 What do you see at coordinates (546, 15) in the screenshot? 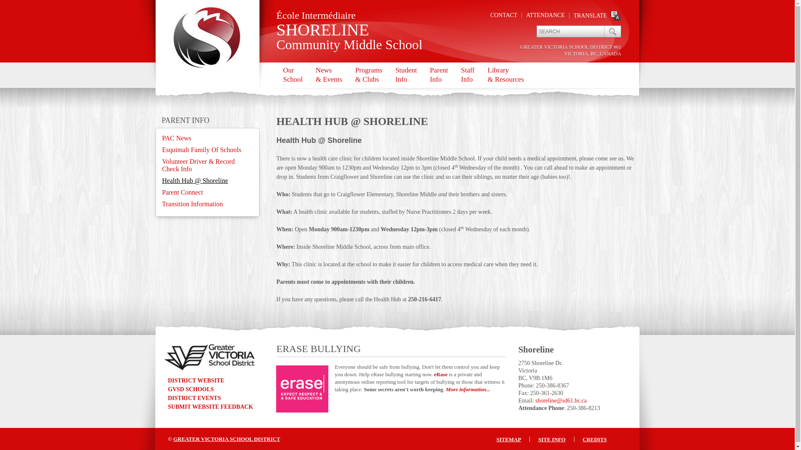
I see `ATTENDANCE` at bounding box center [546, 15].